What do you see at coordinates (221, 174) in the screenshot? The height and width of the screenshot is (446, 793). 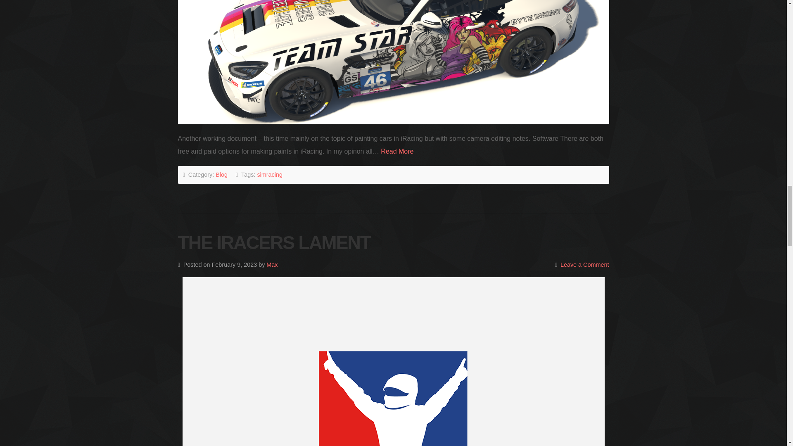 I see `Blog` at bounding box center [221, 174].